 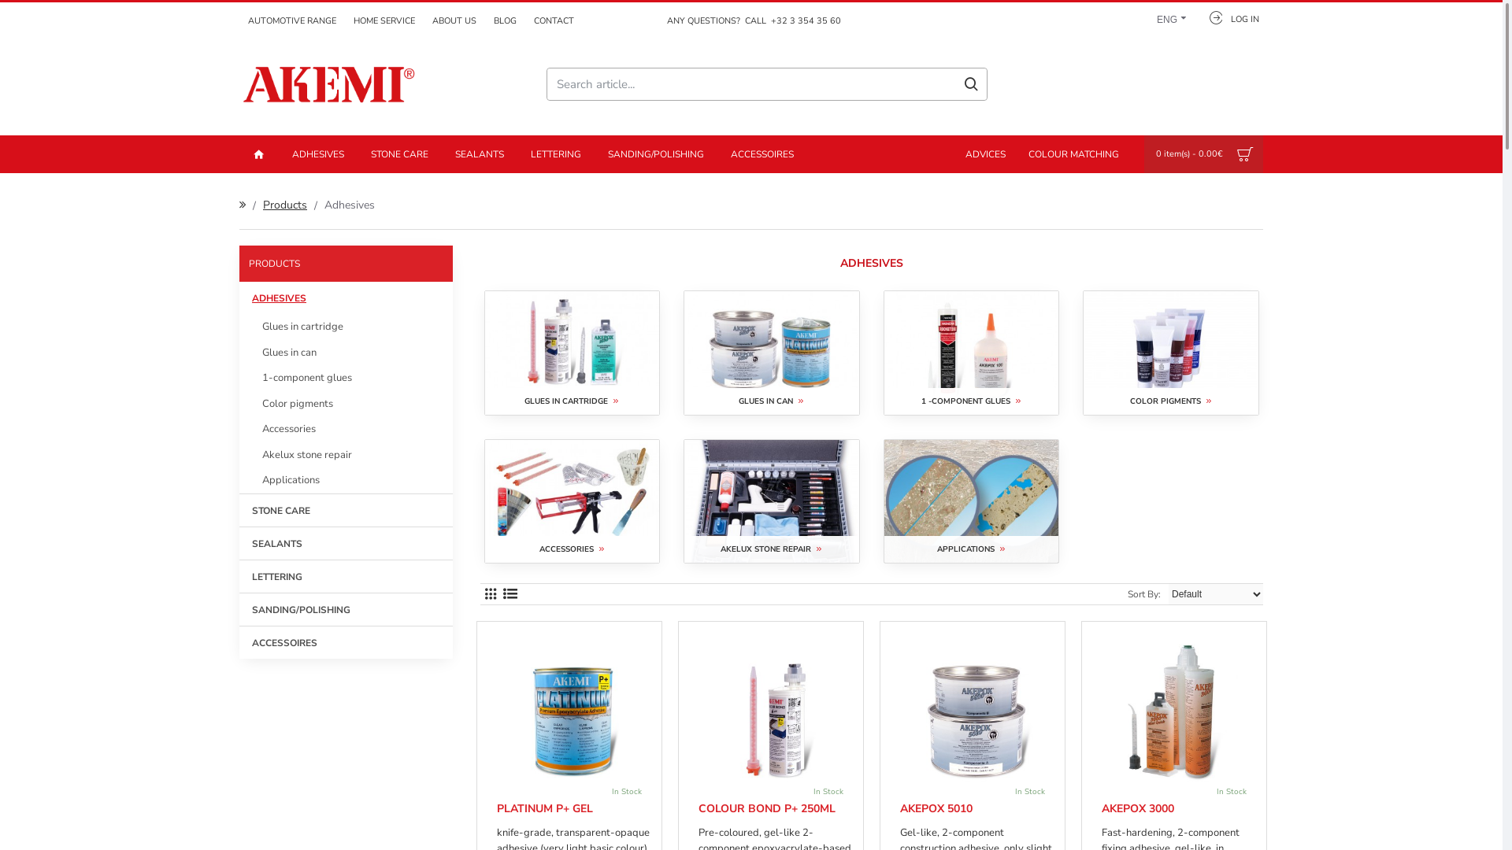 What do you see at coordinates (1228, 17) in the screenshot?
I see `LOG IN` at bounding box center [1228, 17].